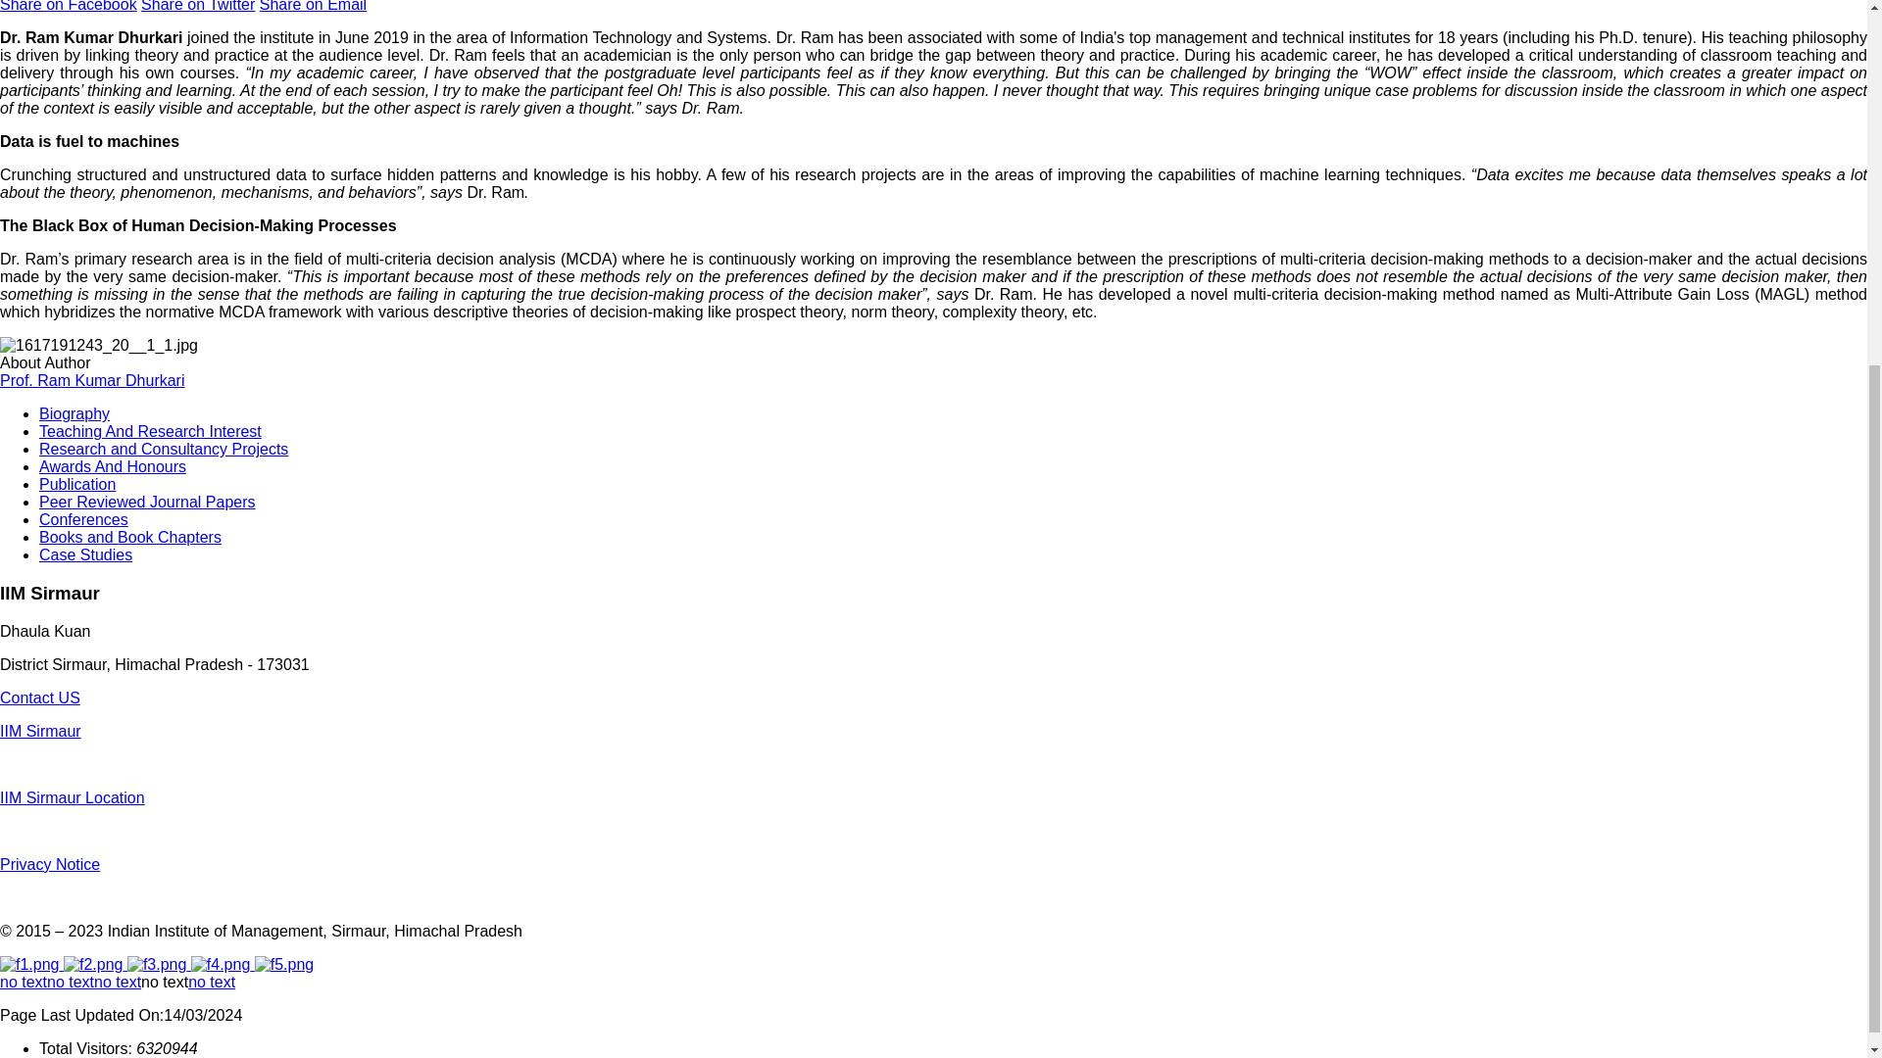 The width and height of the screenshot is (1882, 1058). What do you see at coordinates (150, 431) in the screenshot?
I see `Teaching And Research Interest` at bounding box center [150, 431].